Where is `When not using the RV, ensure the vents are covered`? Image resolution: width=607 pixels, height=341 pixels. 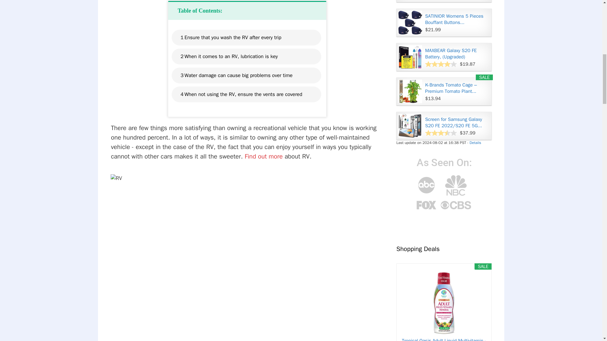 When not using the RV, ensure the vents are covered is located at coordinates (243, 94).